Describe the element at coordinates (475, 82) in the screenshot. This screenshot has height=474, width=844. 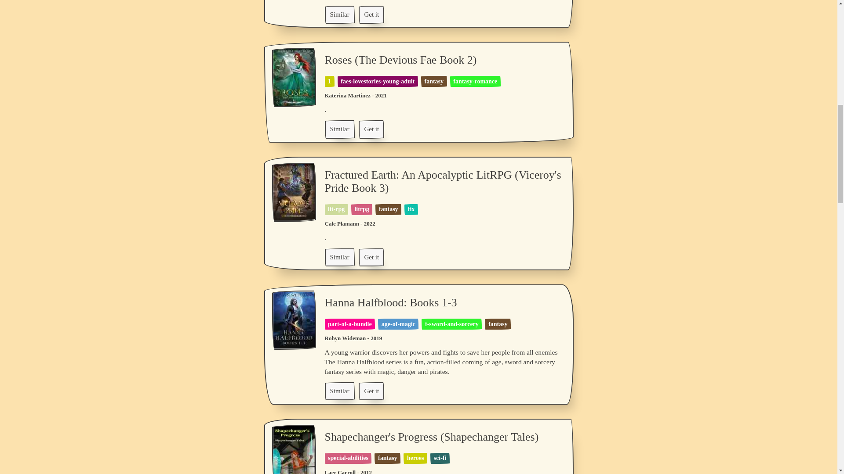
I see `fantasy-romance` at that location.